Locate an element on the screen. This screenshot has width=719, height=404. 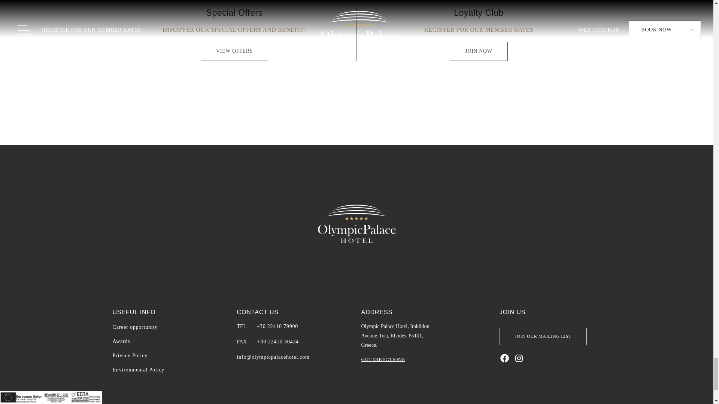
Environmental Policy is located at coordinates (138, 370).